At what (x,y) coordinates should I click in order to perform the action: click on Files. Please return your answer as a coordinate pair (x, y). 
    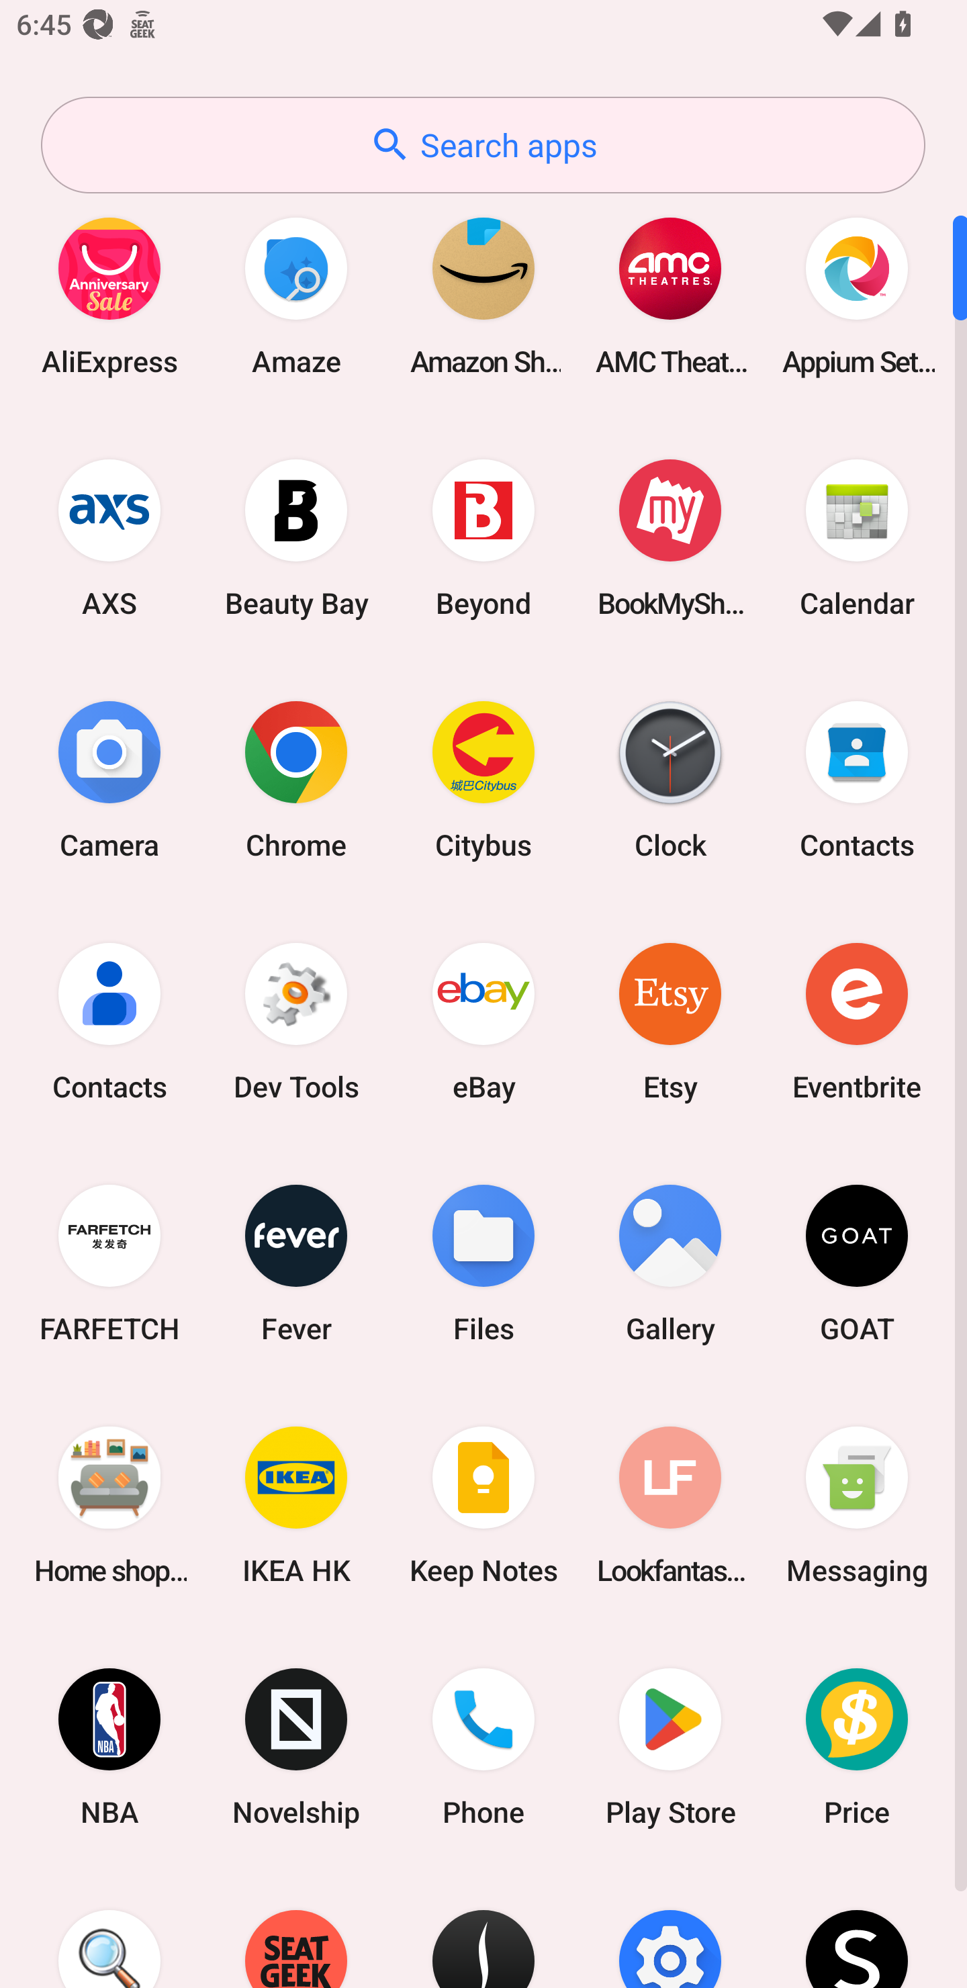
    Looking at the image, I should click on (483, 1263).